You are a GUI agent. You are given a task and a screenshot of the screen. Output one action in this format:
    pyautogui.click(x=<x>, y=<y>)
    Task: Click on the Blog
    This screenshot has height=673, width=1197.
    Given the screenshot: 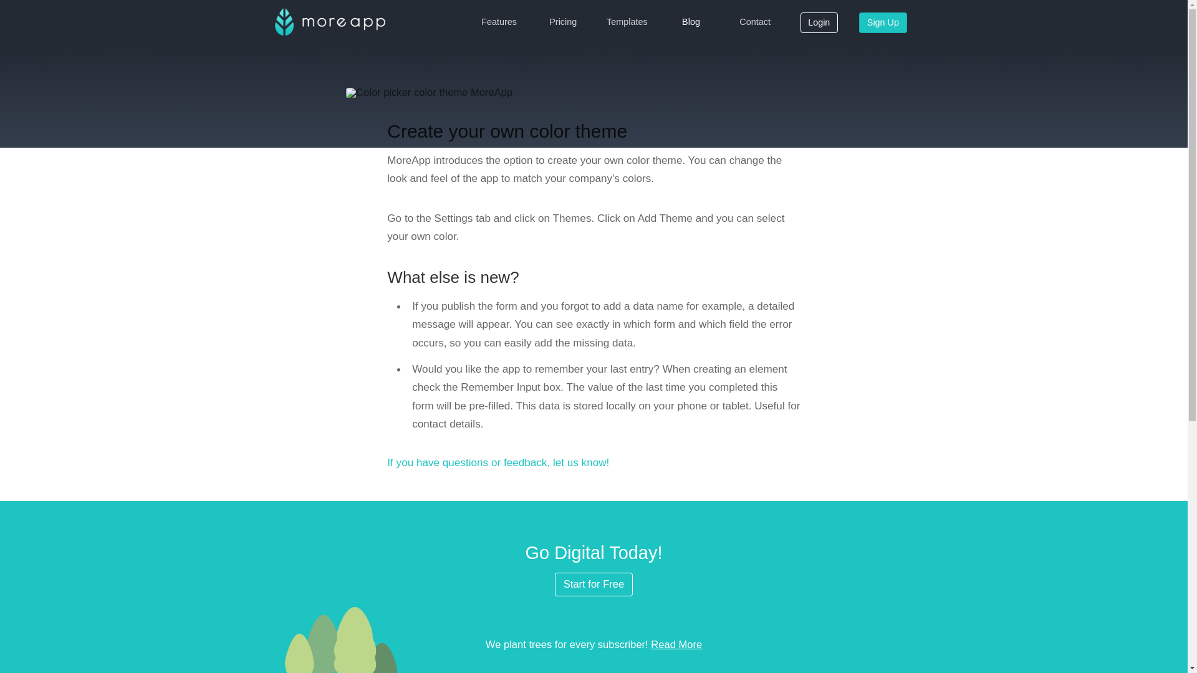 What is the action you would take?
    pyautogui.click(x=691, y=22)
    